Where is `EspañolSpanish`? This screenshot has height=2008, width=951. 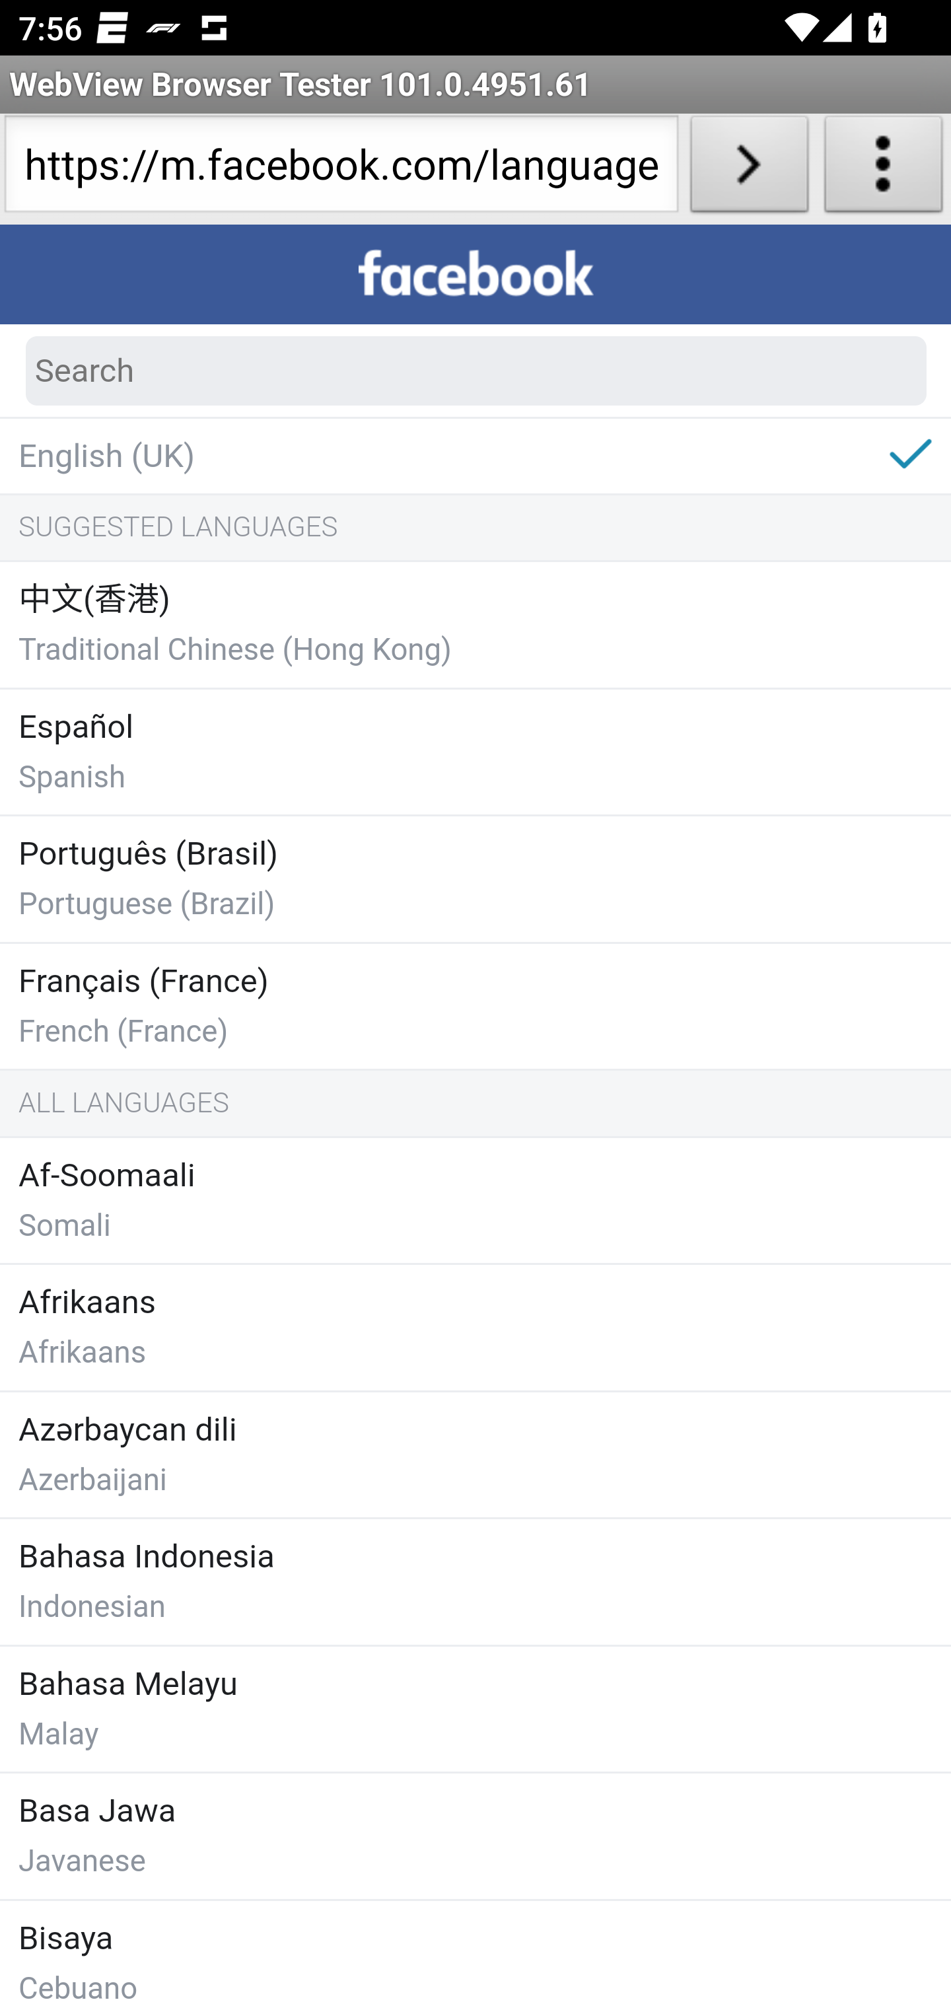 EspañolSpanish is located at coordinates (475, 752).